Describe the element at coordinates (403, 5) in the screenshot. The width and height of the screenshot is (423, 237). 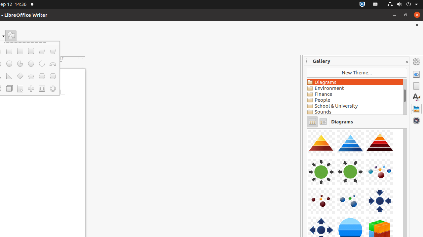
I see `System` at that location.